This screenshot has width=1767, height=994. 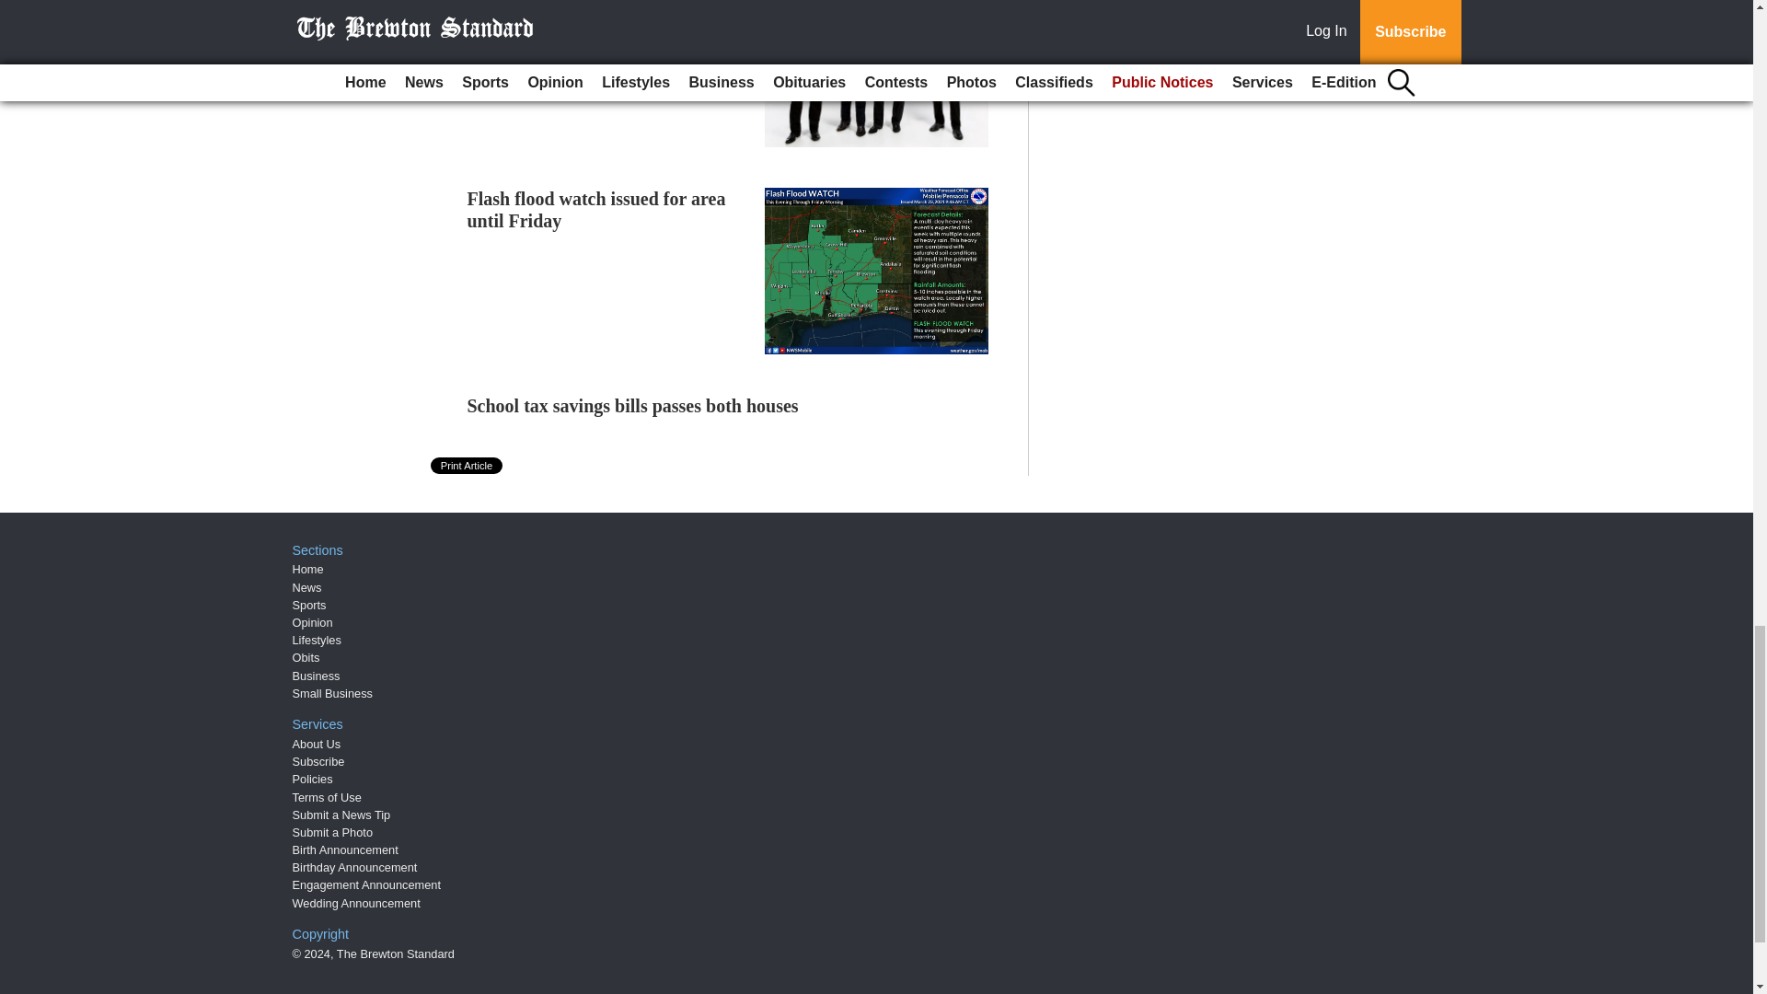 I want to click on School tax savings bills passes both houses, so click(x=633, y=405).